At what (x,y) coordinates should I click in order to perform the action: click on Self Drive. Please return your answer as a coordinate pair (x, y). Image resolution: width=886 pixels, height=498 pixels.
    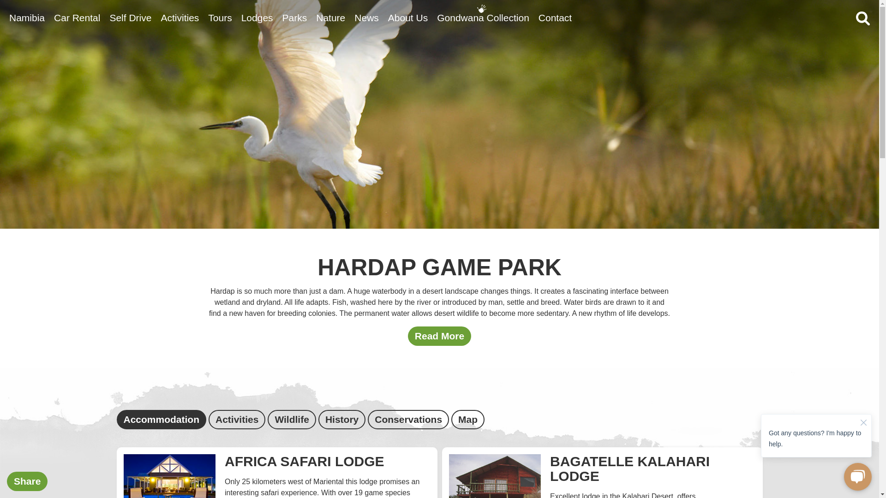
    Looking at the image, I should click on (130, 18).